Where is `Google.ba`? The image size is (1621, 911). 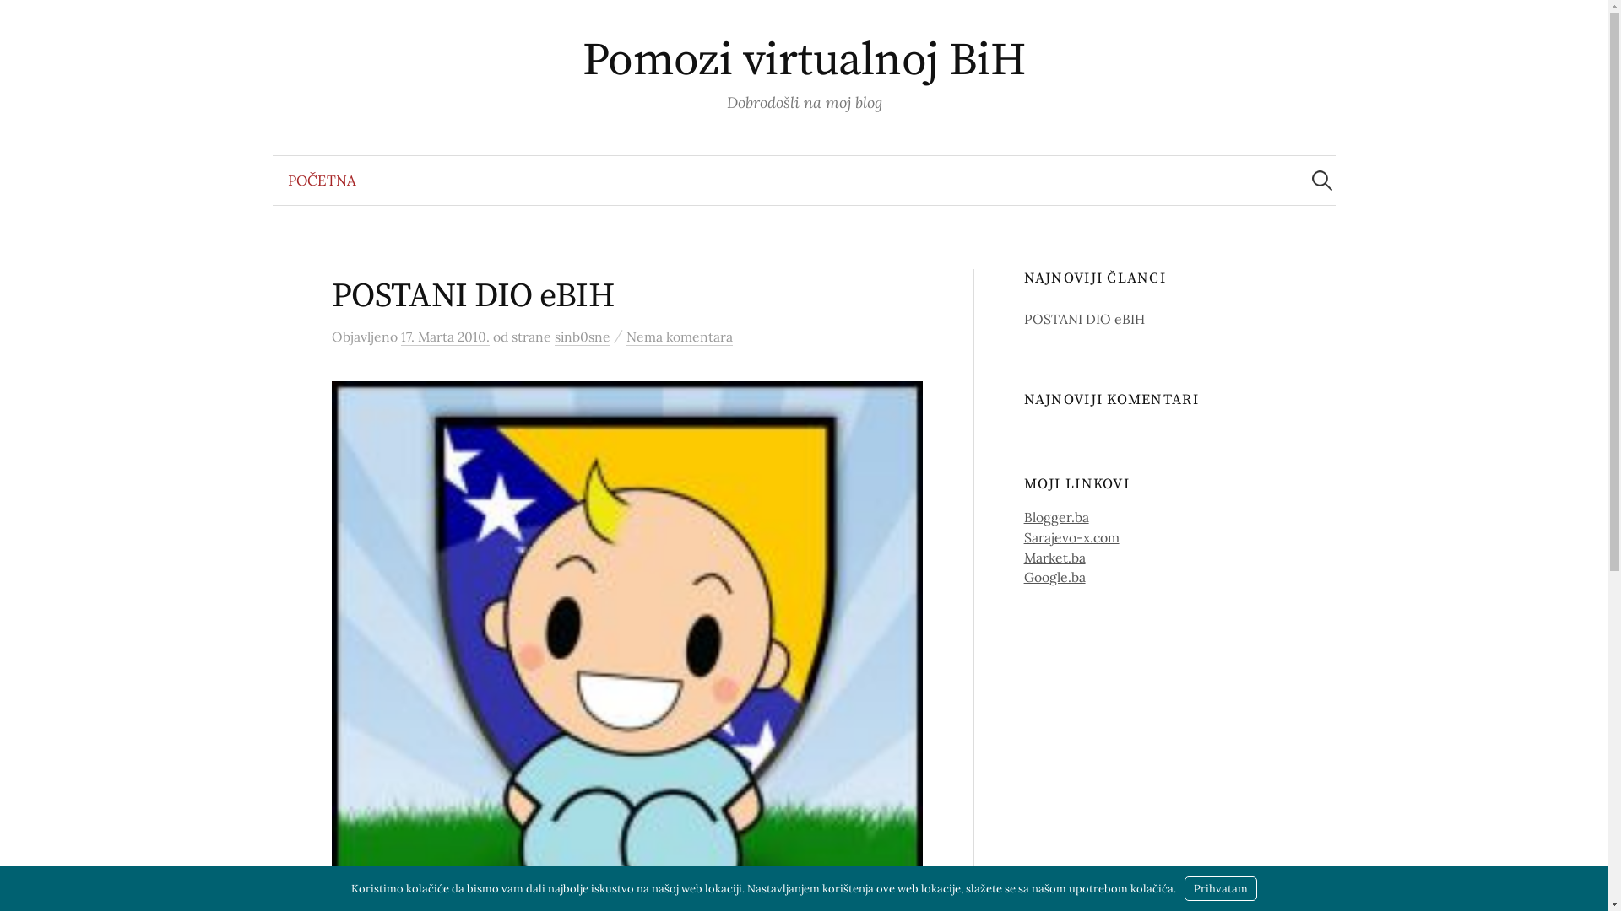
Google.ba is located at coordinates (1055, 577).